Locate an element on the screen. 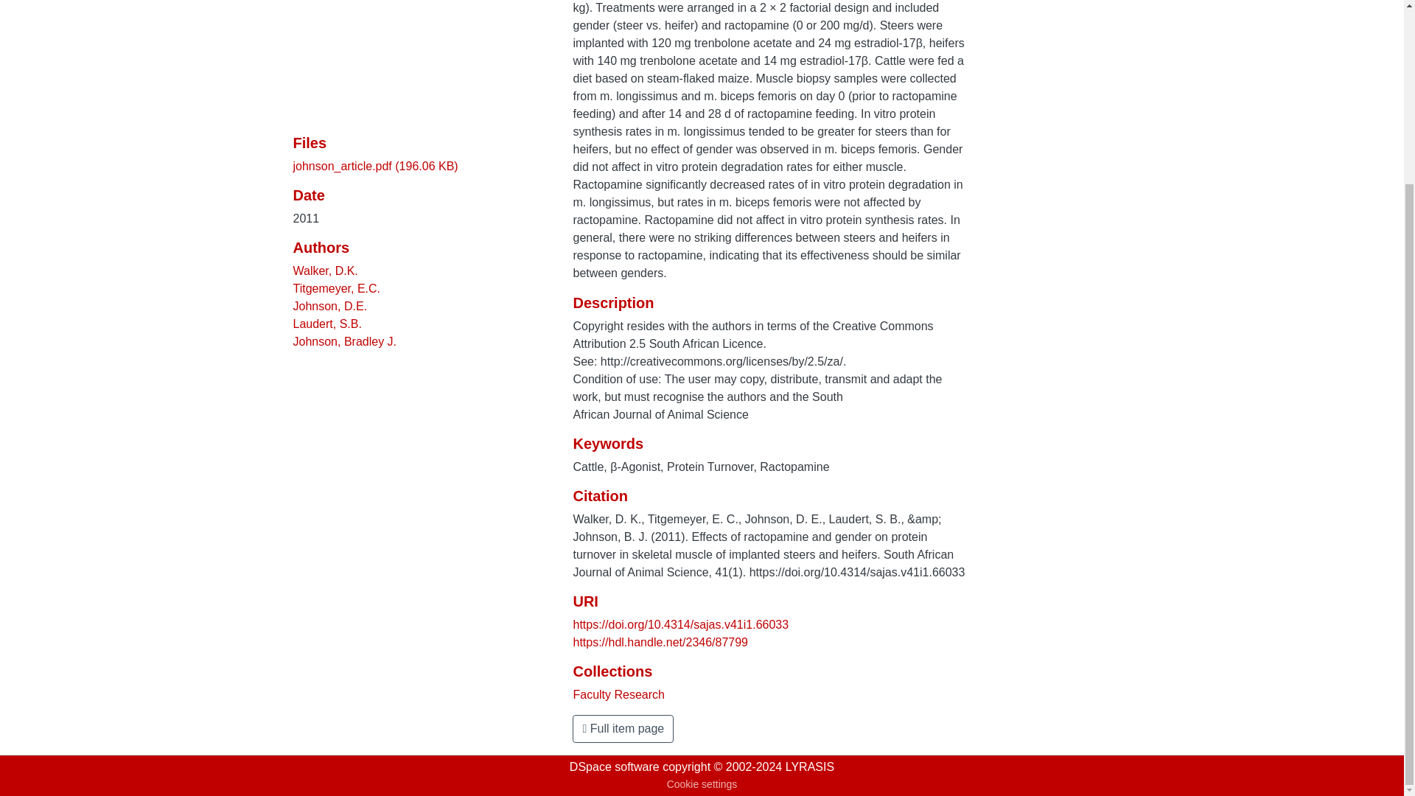  Cookie settings is located at coordinates (702, 784).